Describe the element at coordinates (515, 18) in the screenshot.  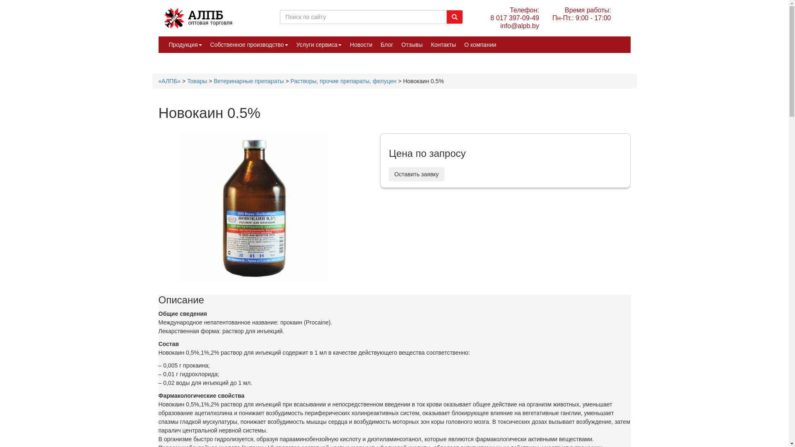
I see `8 017 397-09-49` at that location.